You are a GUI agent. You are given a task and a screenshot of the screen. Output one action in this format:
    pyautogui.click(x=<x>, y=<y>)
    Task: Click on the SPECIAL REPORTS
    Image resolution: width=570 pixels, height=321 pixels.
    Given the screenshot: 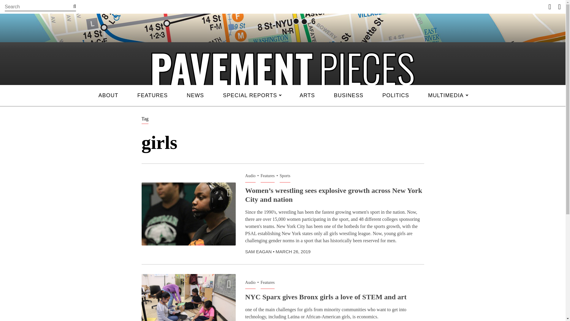 What is the action you would take?
    pyautogui.click(x=252, y=96)
    